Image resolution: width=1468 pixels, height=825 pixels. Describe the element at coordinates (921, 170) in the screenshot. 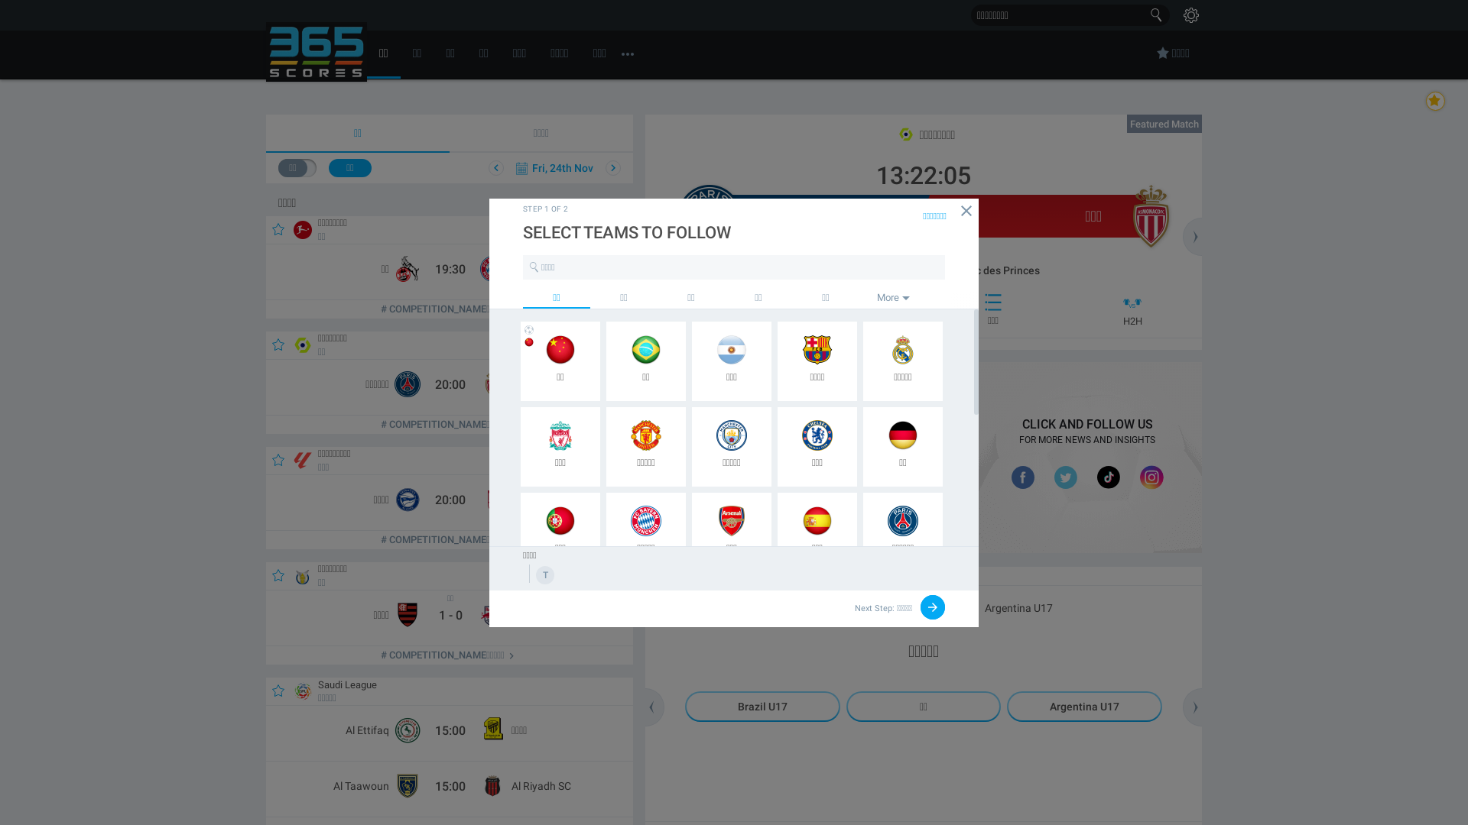

I see `13:22:14` at that location.